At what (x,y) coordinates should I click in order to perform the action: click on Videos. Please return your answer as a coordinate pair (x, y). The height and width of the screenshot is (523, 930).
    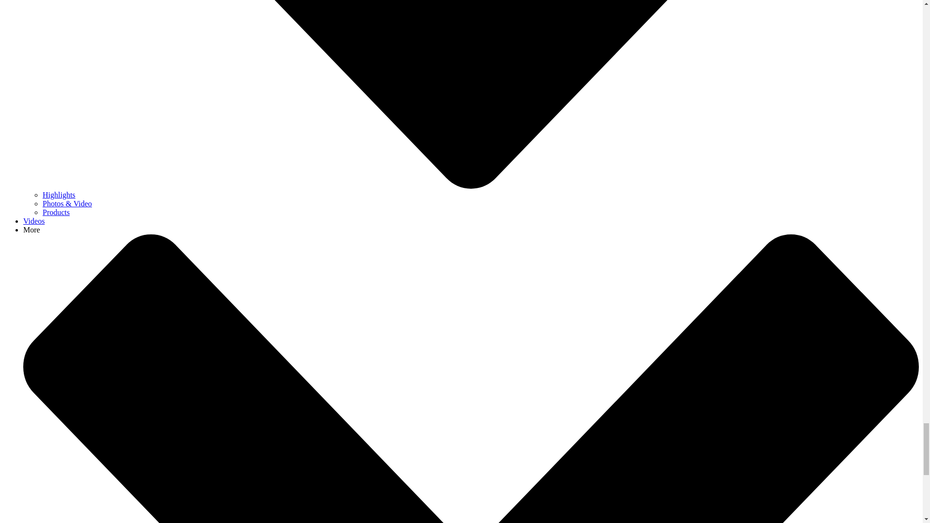
    Looking at the image, I should click on (34, 221).